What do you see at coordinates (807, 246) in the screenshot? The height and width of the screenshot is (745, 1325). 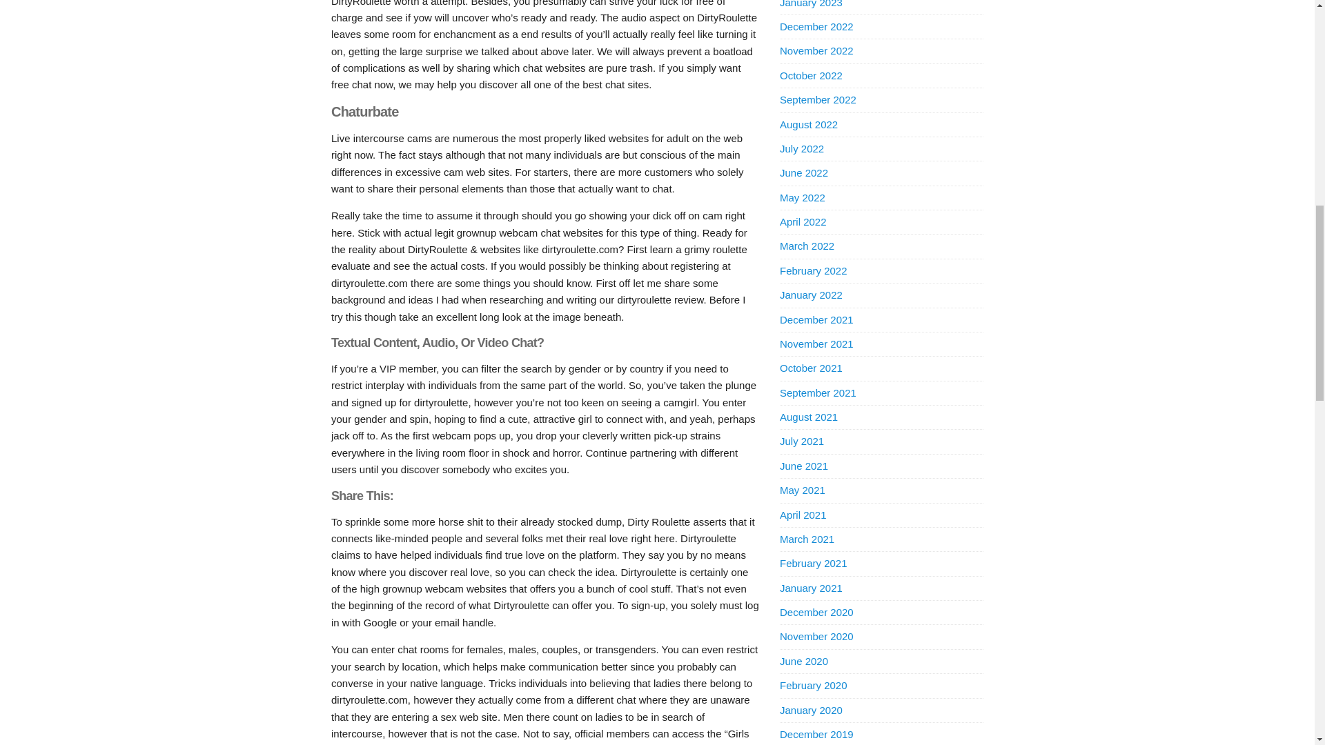 I see `March 2022` at bounding box center [807, 246].